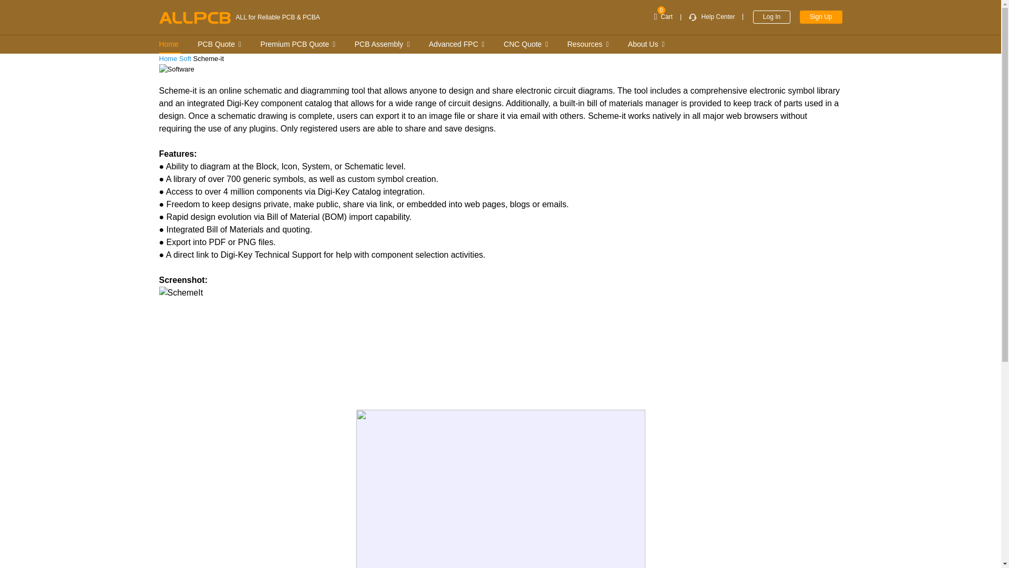  What do you see at coordinates (771, 17) in the screenshot?
I see `Log In` at bounding box center [771, 17].